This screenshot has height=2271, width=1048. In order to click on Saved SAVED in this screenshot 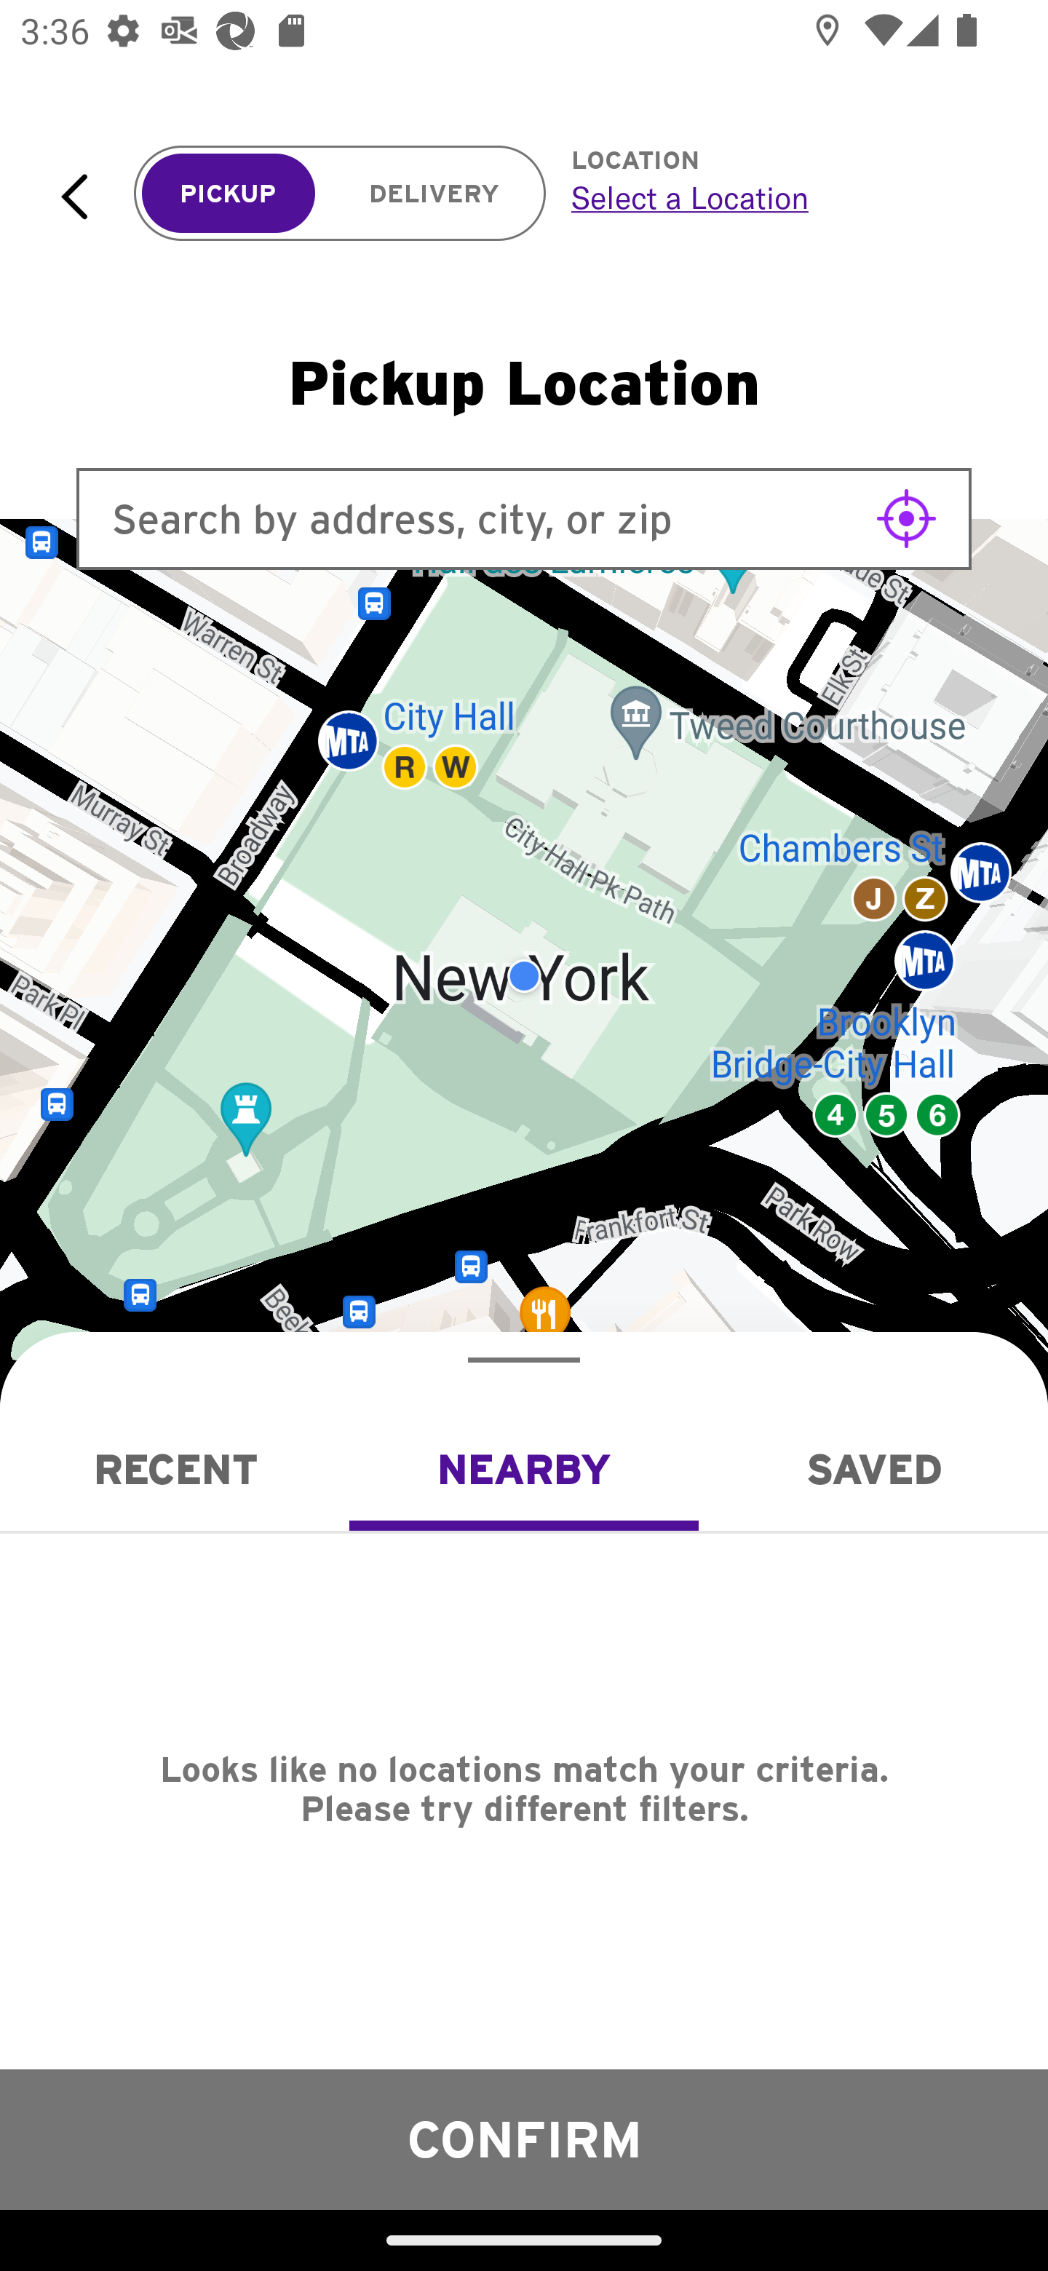, I will do `click(873, 1469)`.